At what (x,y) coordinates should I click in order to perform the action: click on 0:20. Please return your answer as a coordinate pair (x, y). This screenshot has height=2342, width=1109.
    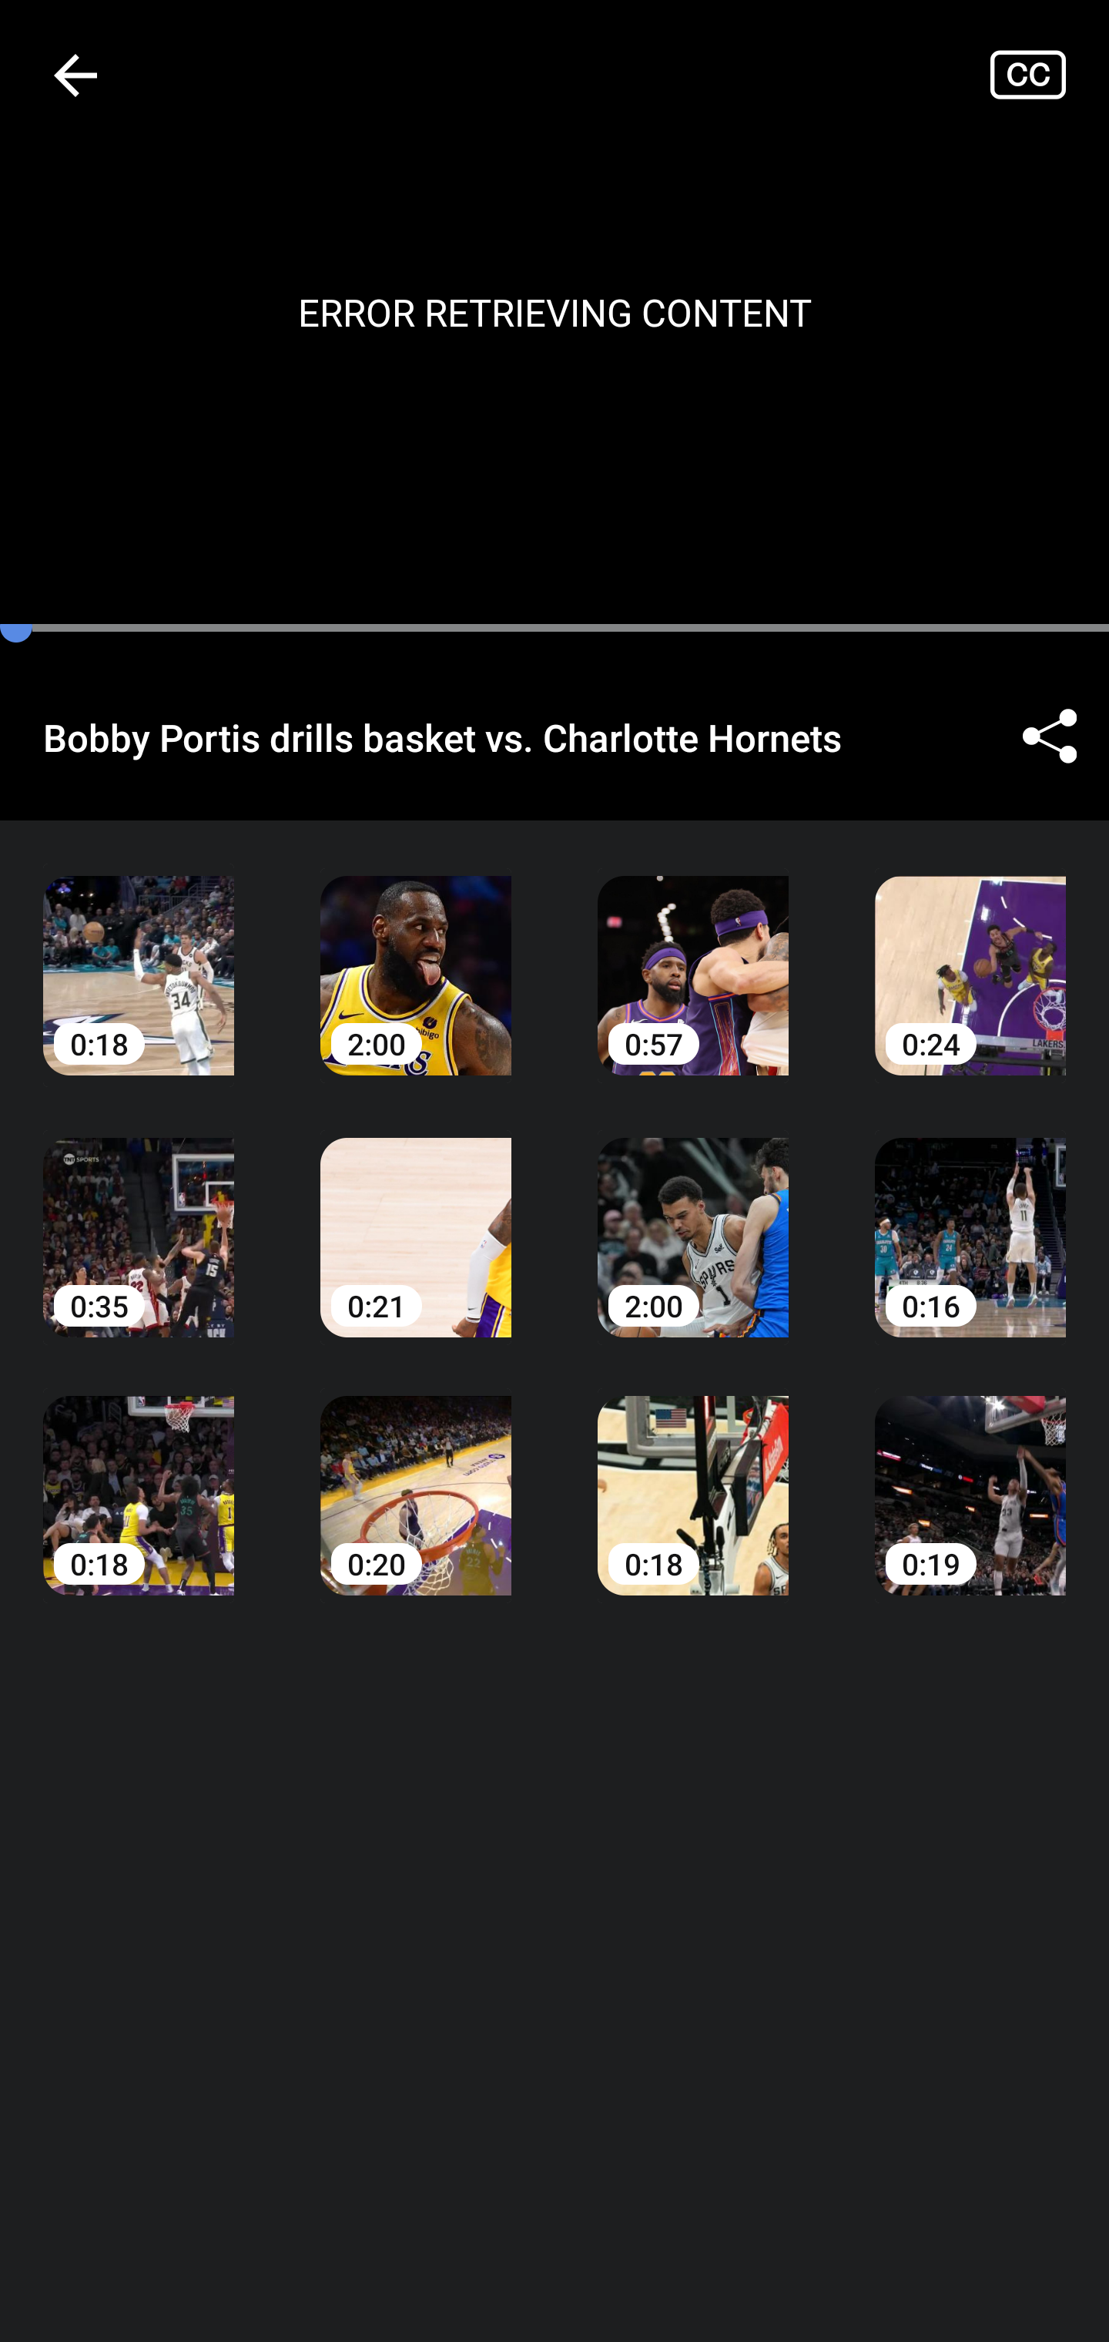
    Looking at the image, I should click on (416, 1474).